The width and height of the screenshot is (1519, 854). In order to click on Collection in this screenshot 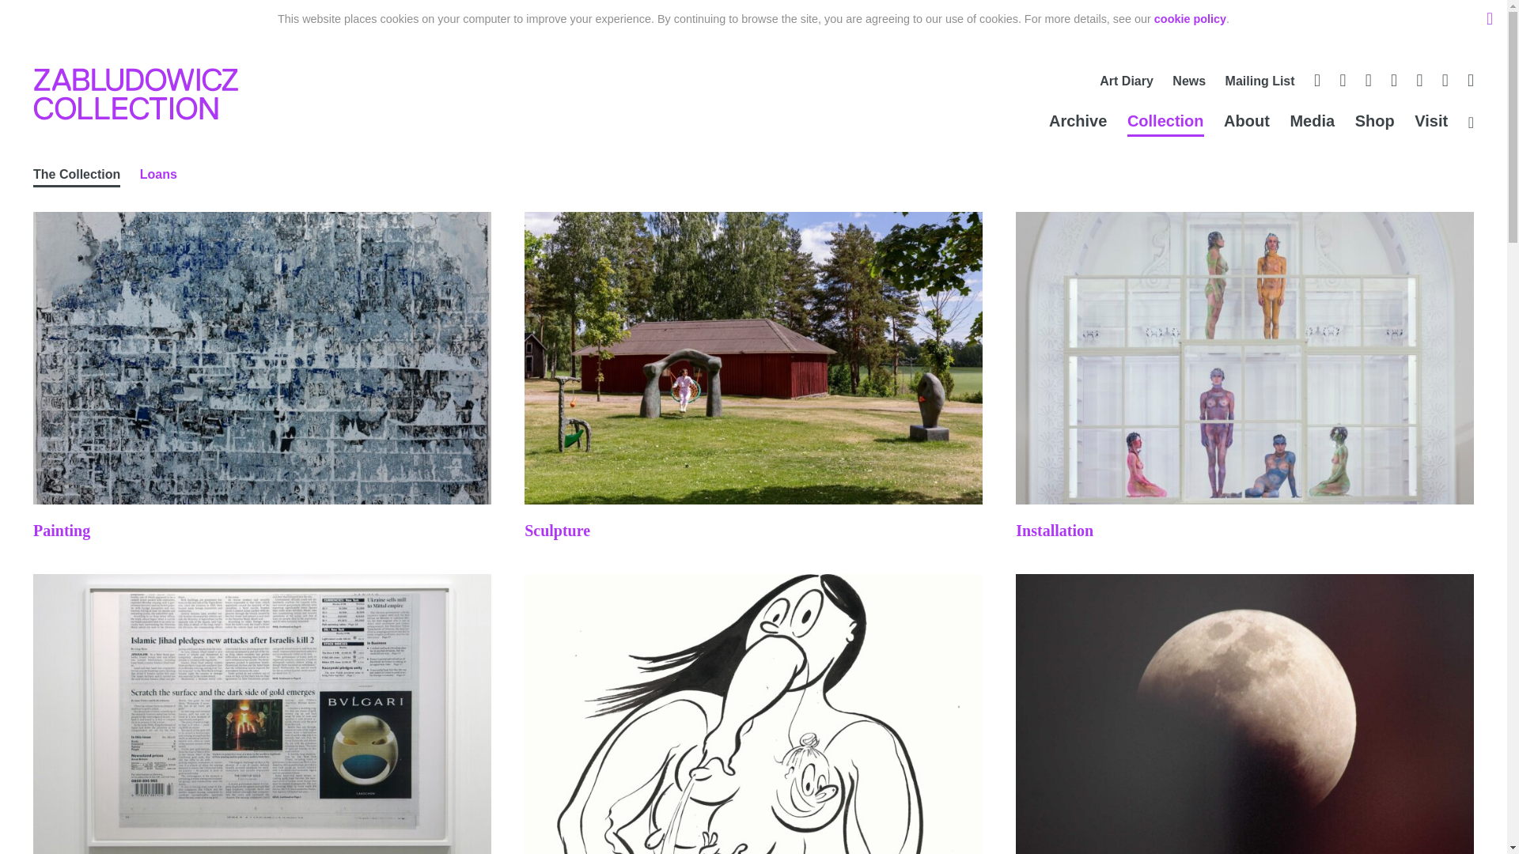, I will do `click(1165, 123)`.